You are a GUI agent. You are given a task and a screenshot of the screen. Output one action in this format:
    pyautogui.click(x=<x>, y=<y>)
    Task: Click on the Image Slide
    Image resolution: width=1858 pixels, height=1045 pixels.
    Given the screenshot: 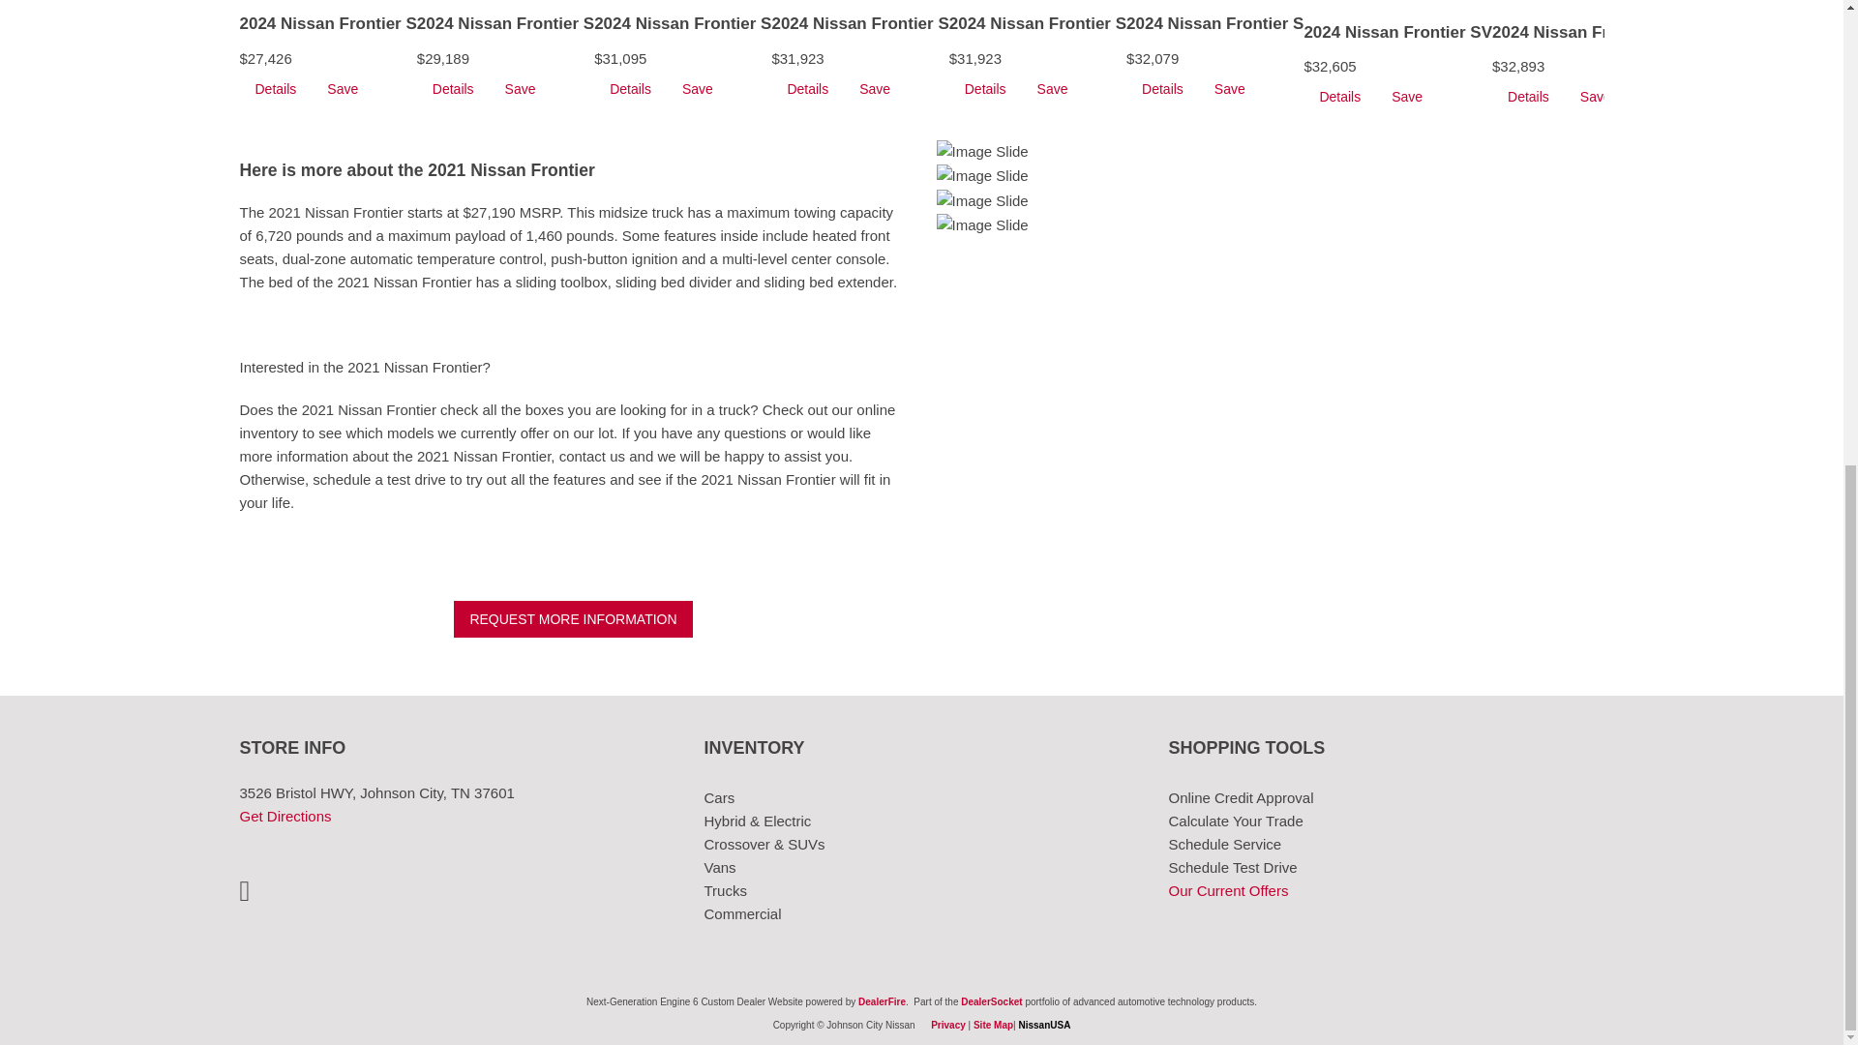 What is the action you would take?
    pyautogui.click(x=982, y=151)
    